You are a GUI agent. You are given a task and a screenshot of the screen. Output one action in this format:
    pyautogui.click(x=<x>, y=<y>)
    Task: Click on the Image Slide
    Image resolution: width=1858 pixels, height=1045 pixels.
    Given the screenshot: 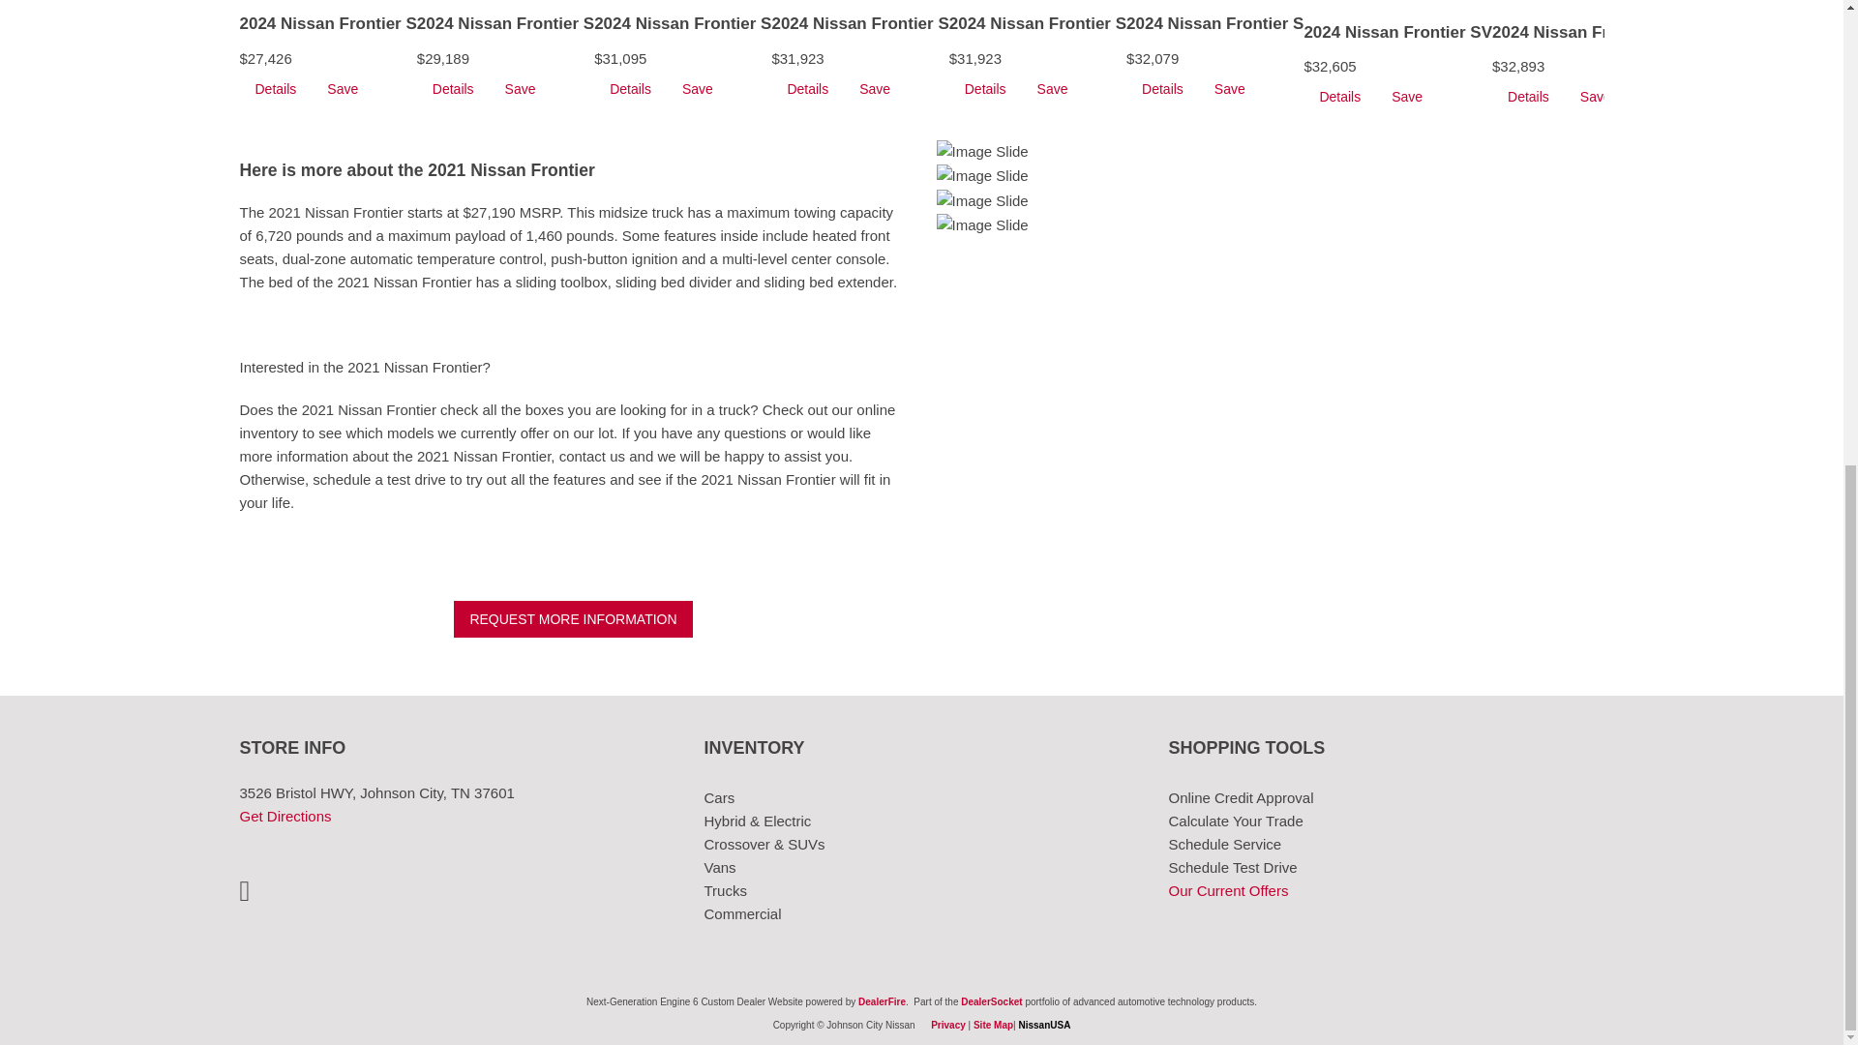 What is the action you would take?
    pyautogui.click(x=982, y=151)
    